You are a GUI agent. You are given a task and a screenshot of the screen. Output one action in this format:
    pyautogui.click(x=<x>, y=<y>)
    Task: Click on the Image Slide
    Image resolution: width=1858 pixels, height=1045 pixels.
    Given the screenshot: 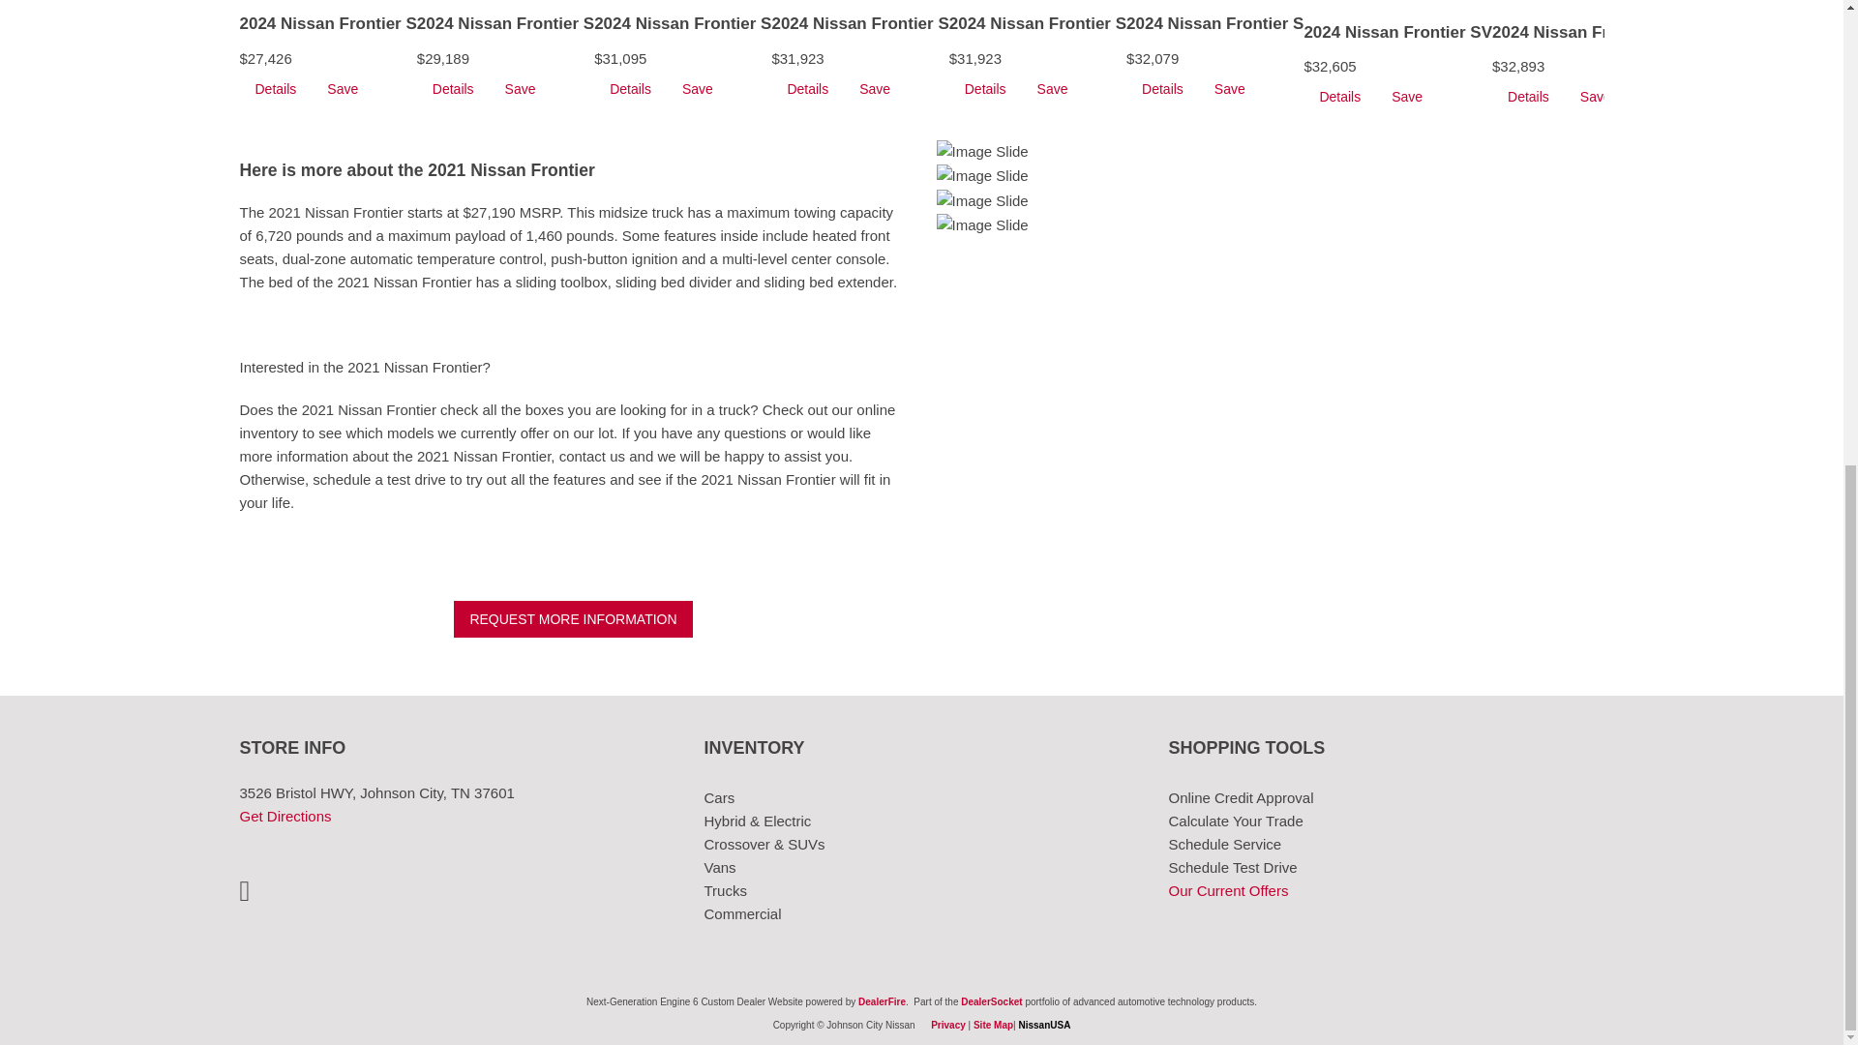 What is the action you would take?
    pyautogui.click(x=982, y=151)
    